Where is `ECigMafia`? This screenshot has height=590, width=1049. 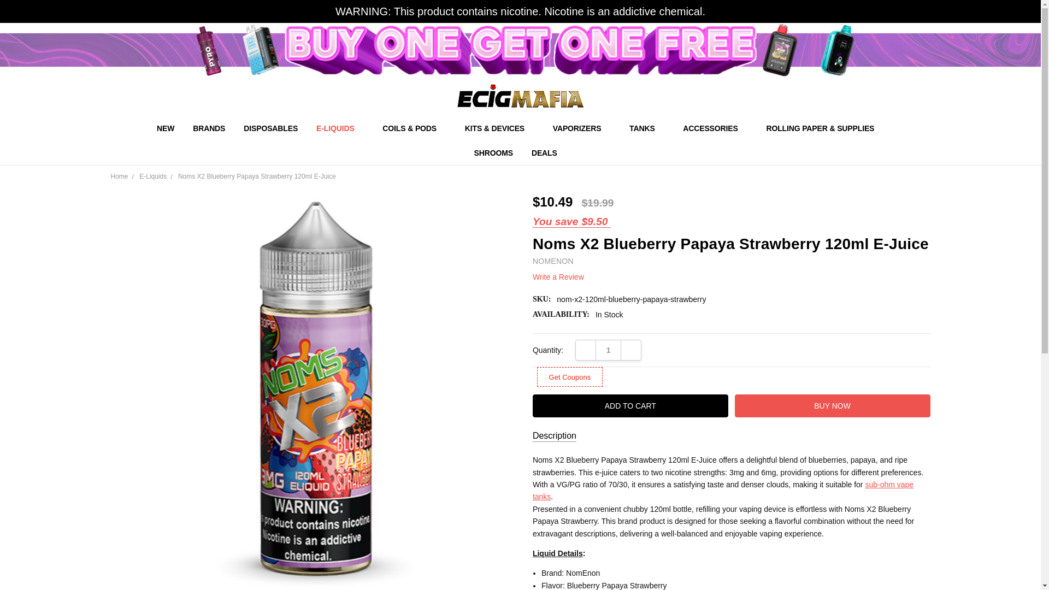 ECigMafia is located at coordinates (520, 96).